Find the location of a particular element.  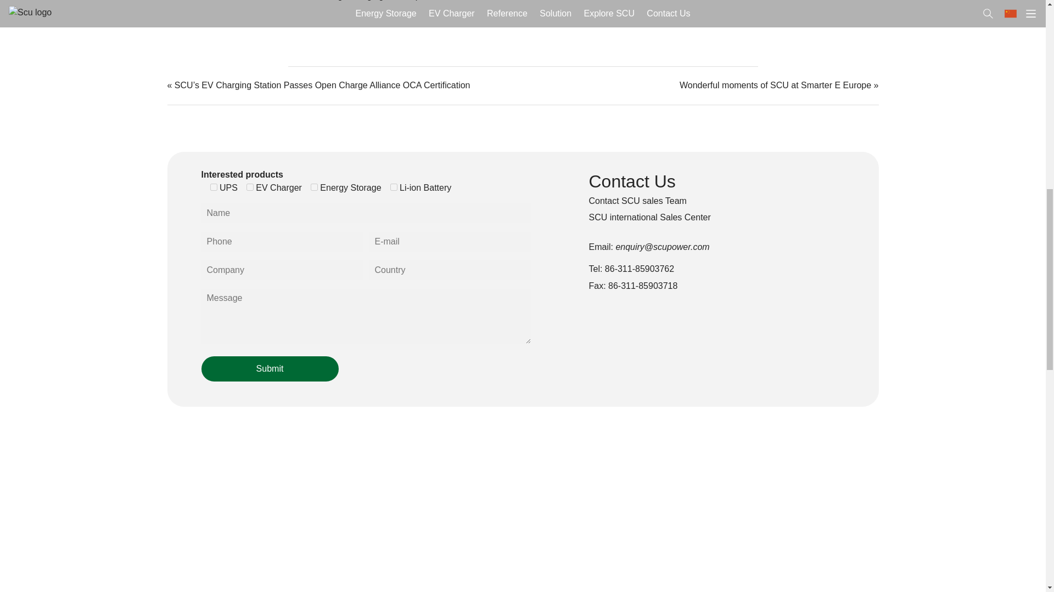

Submit is located at coordinates (270, 368).